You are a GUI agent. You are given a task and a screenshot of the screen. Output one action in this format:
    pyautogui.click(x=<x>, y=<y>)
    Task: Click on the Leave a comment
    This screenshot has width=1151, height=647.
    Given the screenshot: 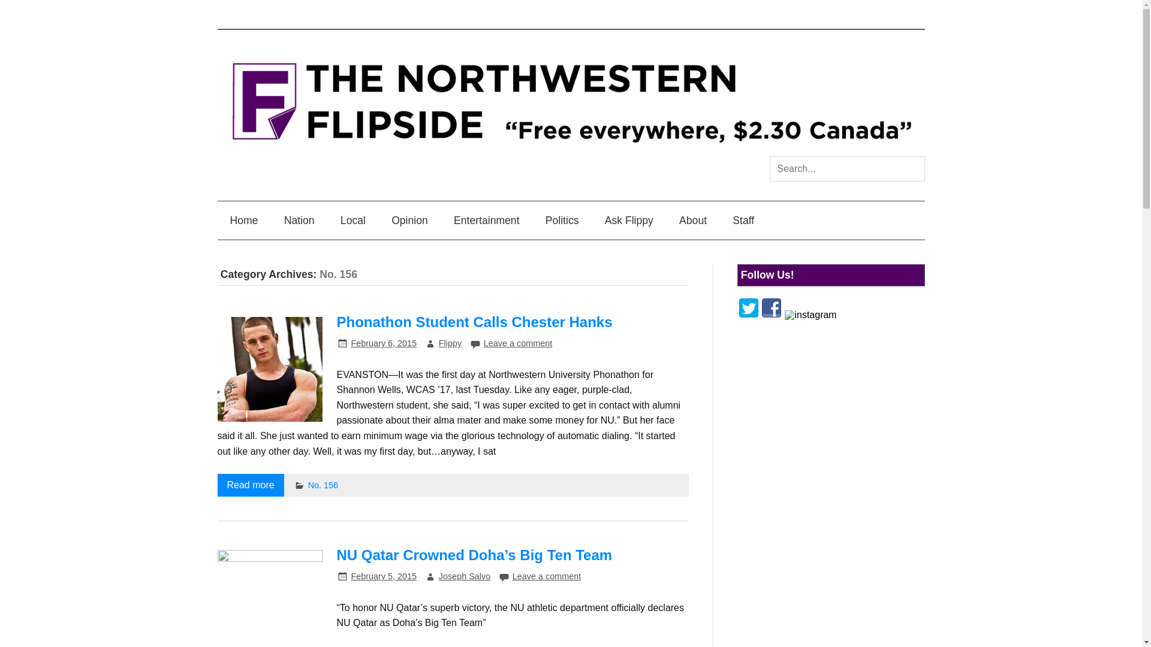 What is the action you would take?
    pyautogui.click(x=518, y=343)
    